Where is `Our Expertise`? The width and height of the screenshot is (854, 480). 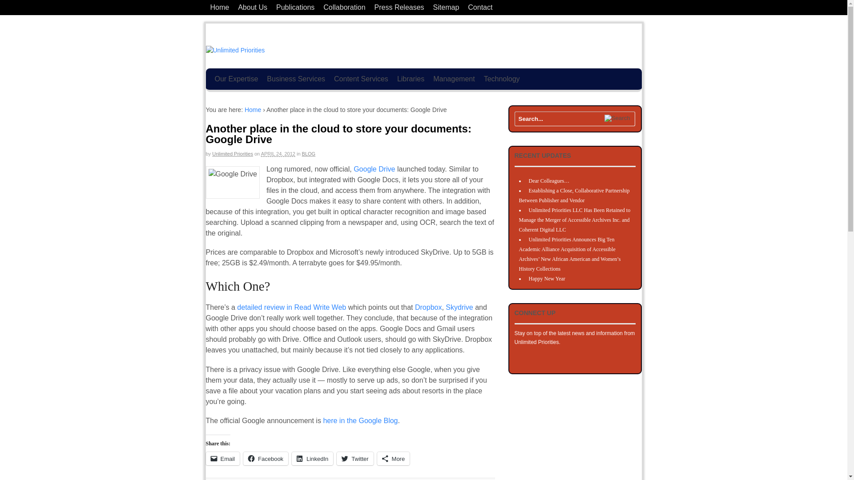
Our Expertise is located at coordinates (236, 79).